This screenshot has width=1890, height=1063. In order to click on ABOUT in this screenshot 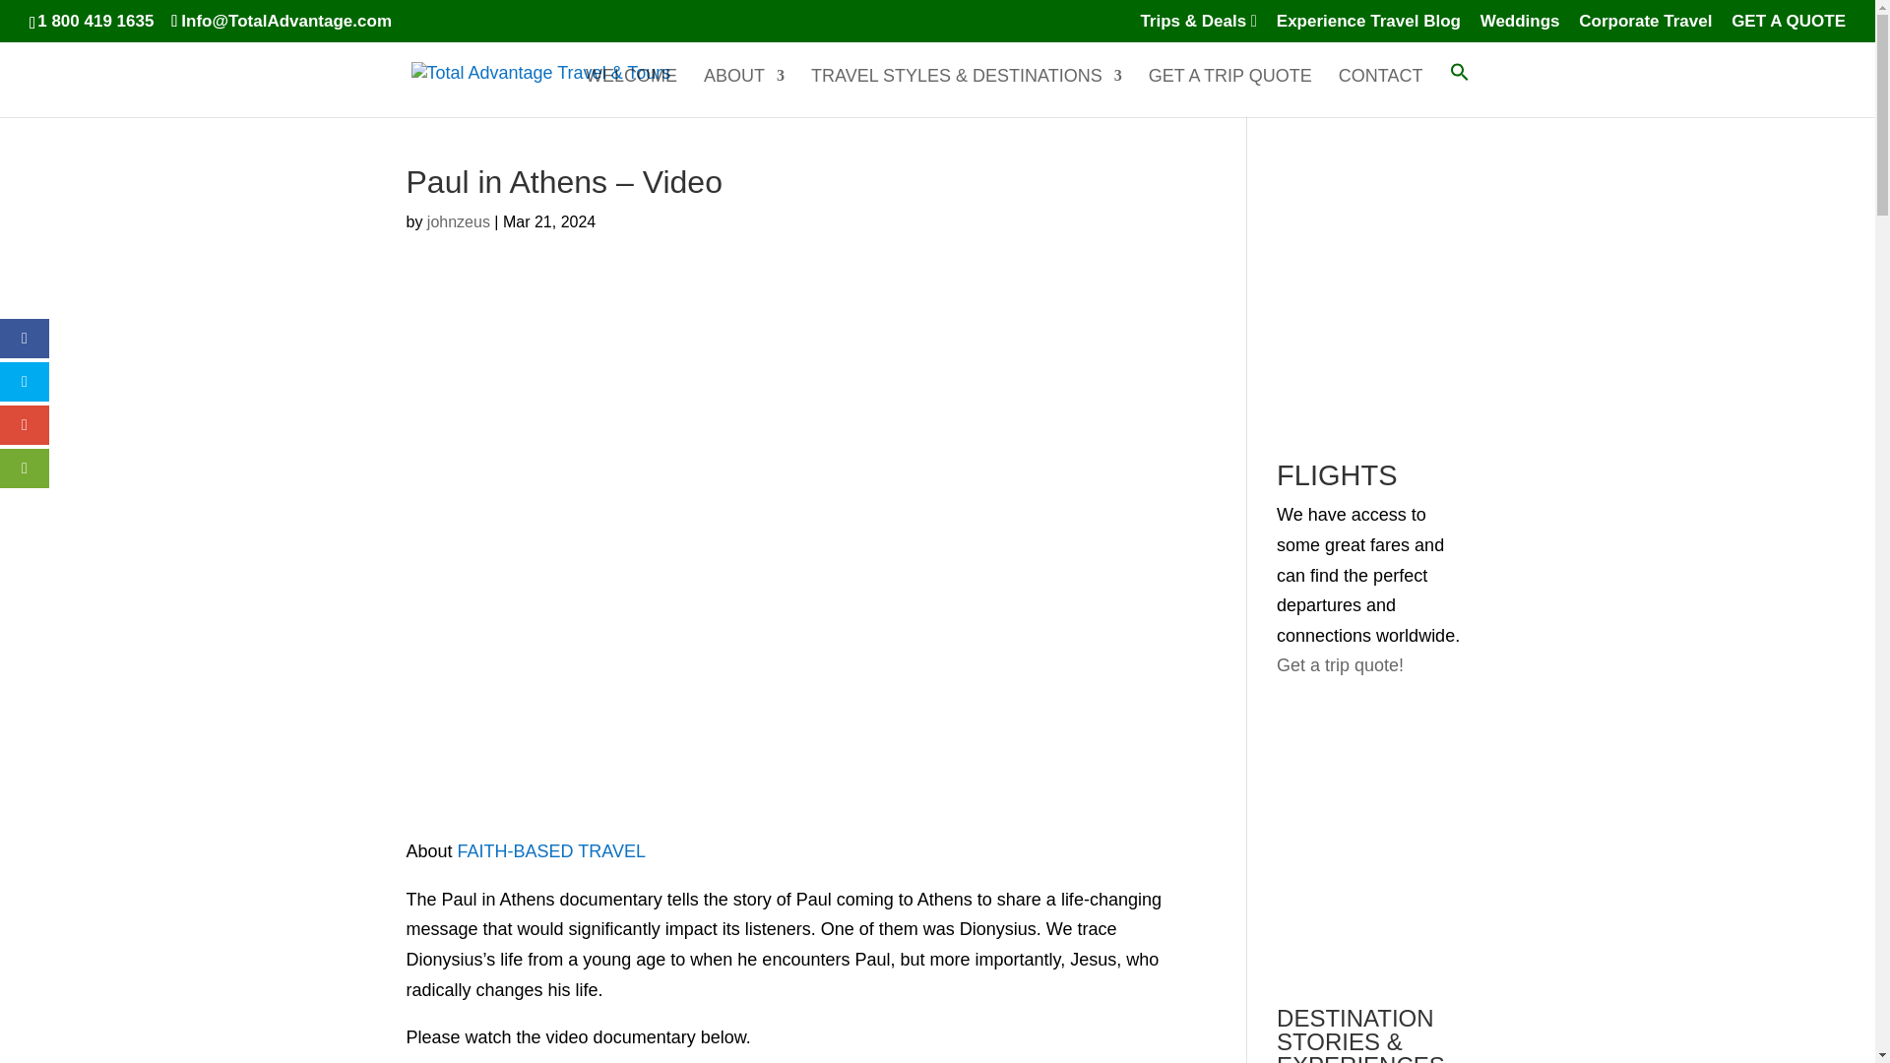, I will do `click(743, 92)`.